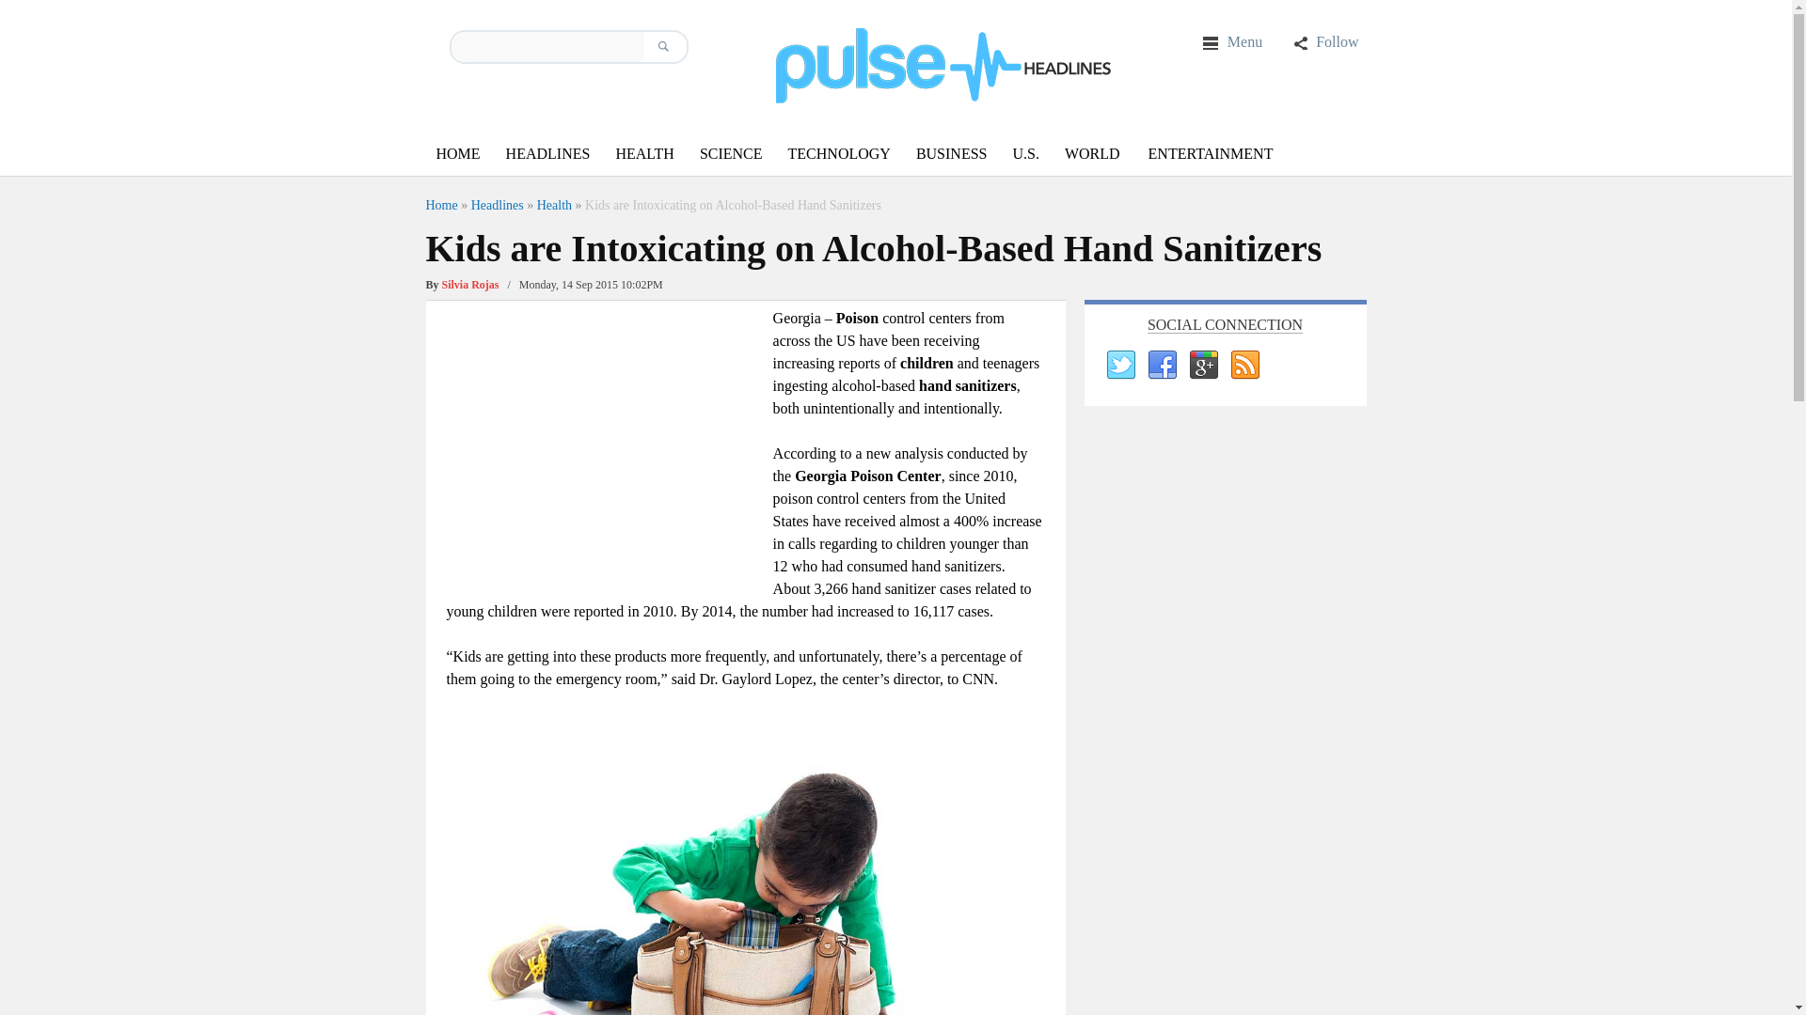  What do you see at coordinates (470, 284) in the screenshot?
I see `Silvia Rojas` at bounding box center [470, 284].